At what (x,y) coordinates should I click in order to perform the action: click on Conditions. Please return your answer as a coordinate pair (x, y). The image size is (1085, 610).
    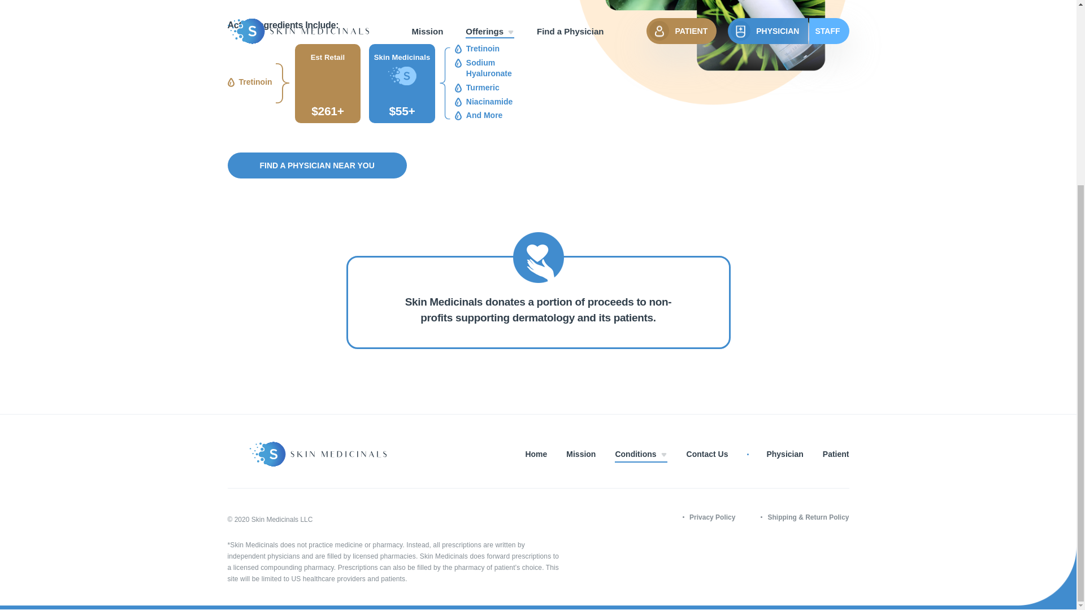
    Looking at the image, I should click on (641, 454).